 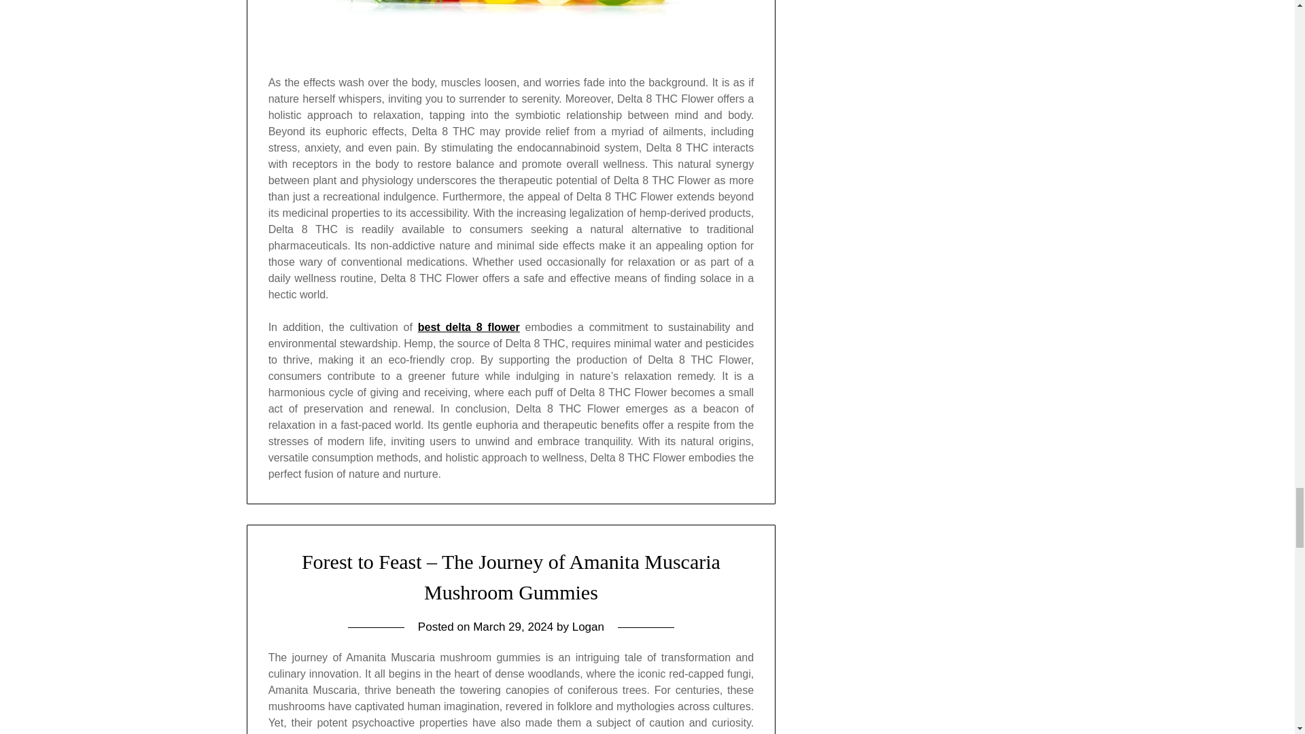 I want to click on best delta 8 flower, so click(x=468, y=326).